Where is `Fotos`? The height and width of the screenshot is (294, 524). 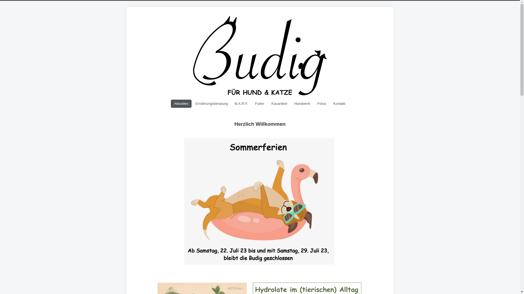
Fotos is located at coordinates (322, 104).